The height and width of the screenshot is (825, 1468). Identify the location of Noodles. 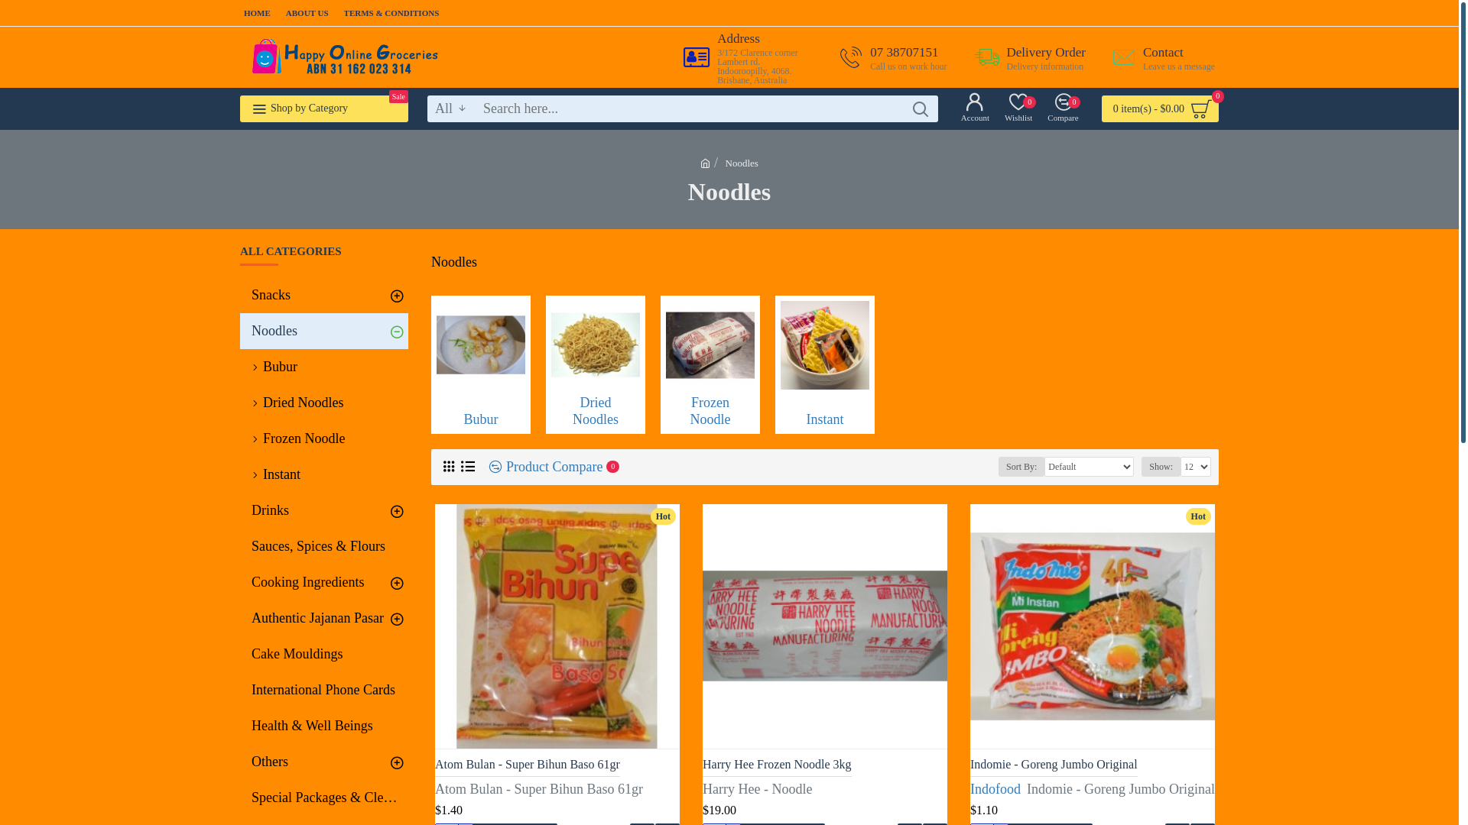
(742, 163).